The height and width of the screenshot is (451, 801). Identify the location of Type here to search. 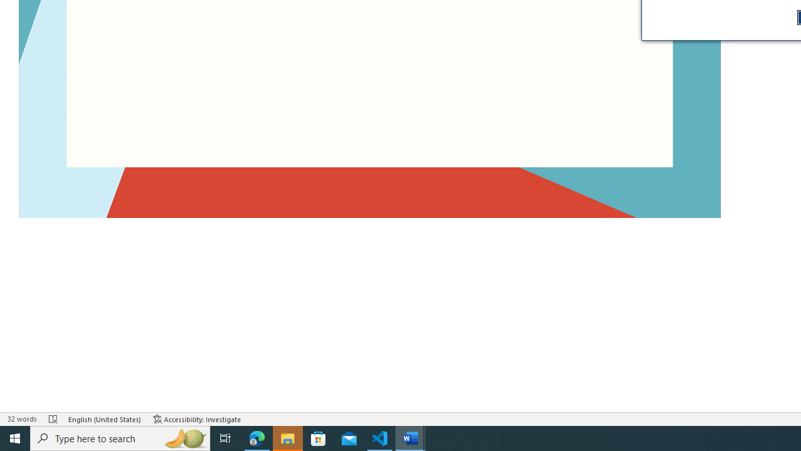
(120, 438).